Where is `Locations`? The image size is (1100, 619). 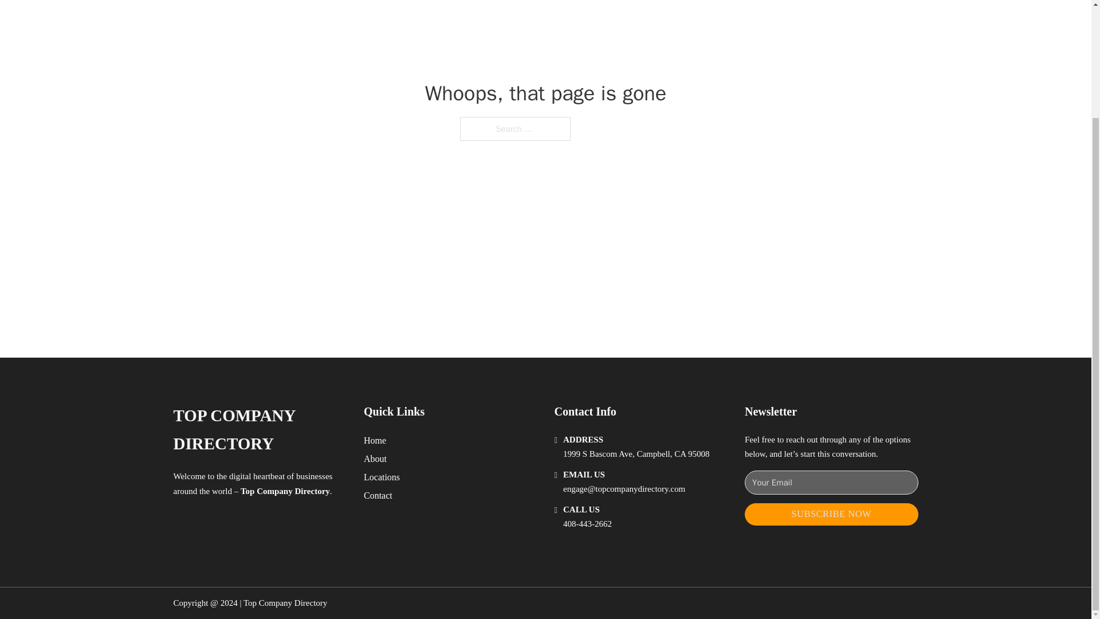 Locations is located at coordinates (382, 477).